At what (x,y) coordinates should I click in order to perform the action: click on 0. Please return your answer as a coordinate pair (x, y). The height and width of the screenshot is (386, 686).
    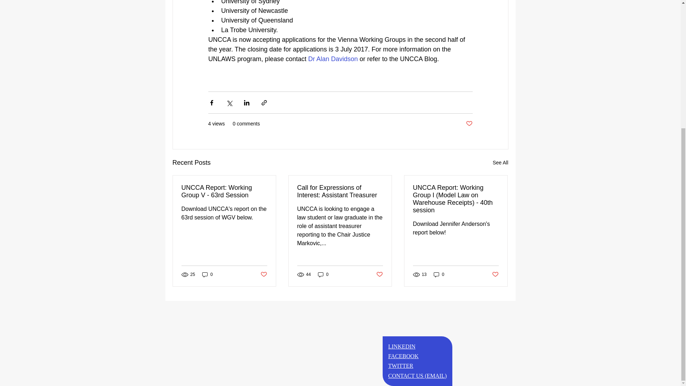
    Looking at the image, I should click on (323, 274).